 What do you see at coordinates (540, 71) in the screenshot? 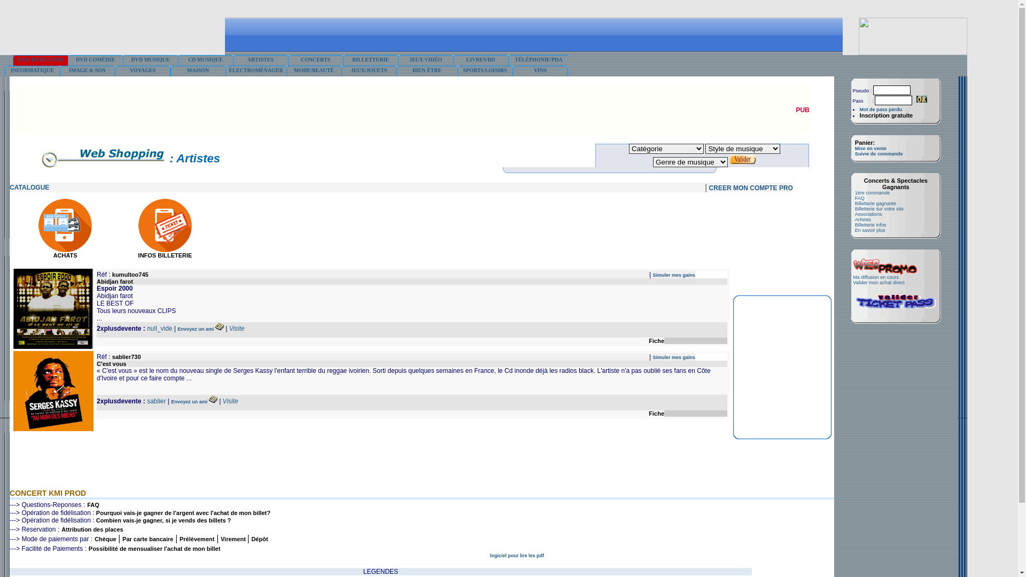
I see `VINS` at bounding box center [540, 71].